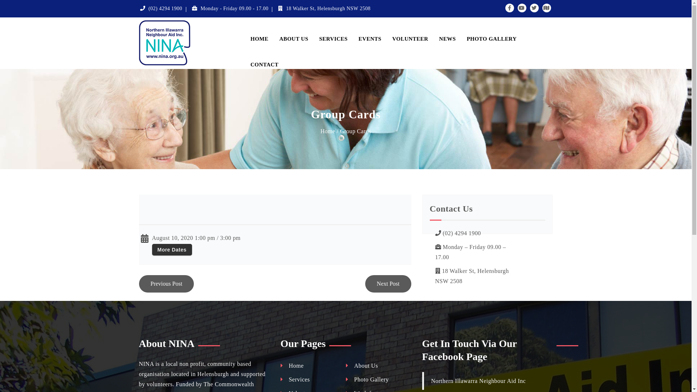 Image resolution: width=697 pixels, height=392 pixels. I want to click on PHOTO GALLERY, so click(492, 30).